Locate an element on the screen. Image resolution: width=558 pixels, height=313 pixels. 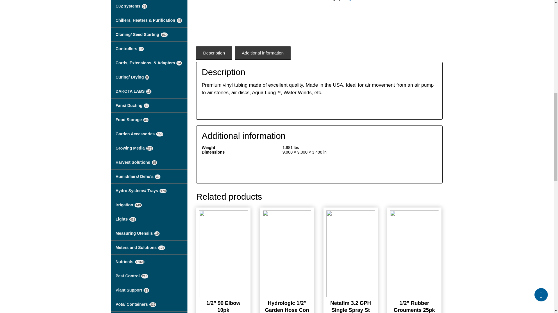
Harvest Solutions15 is located at coordinates (149, 162).